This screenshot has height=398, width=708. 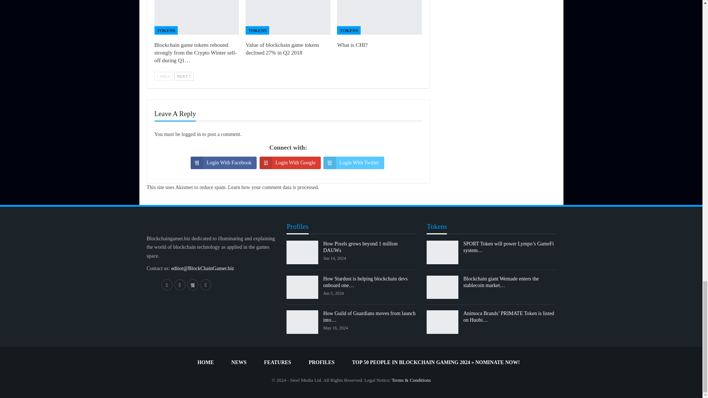 What do you see at coordinates (379, 17) in the screenshot?
I see `What is CHI?` at bounding box center [379, 17].